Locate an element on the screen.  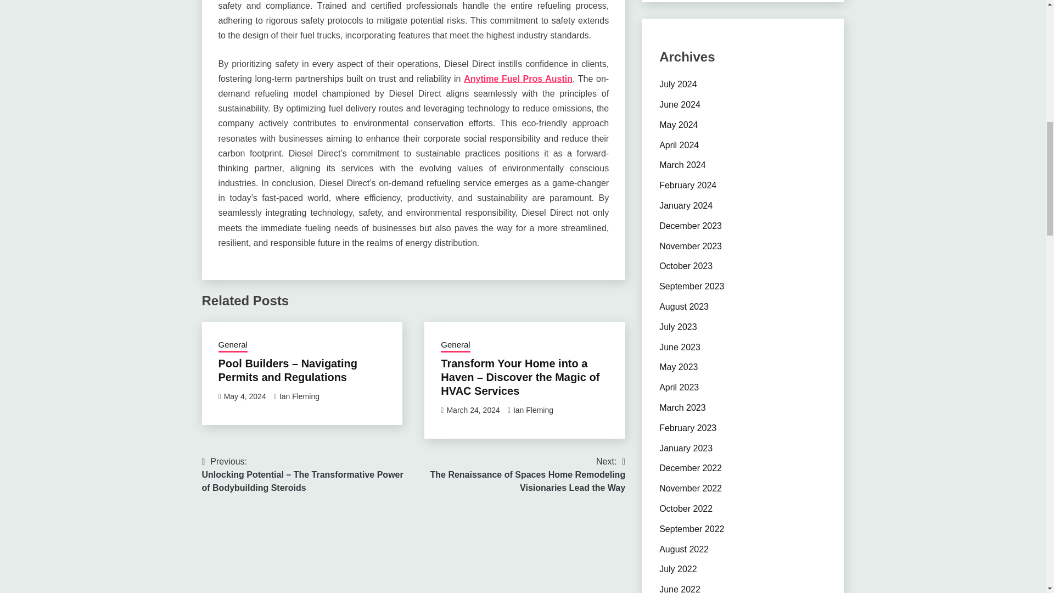
Anytime Fuel Pros Austin is located at coordinates (518, 79).